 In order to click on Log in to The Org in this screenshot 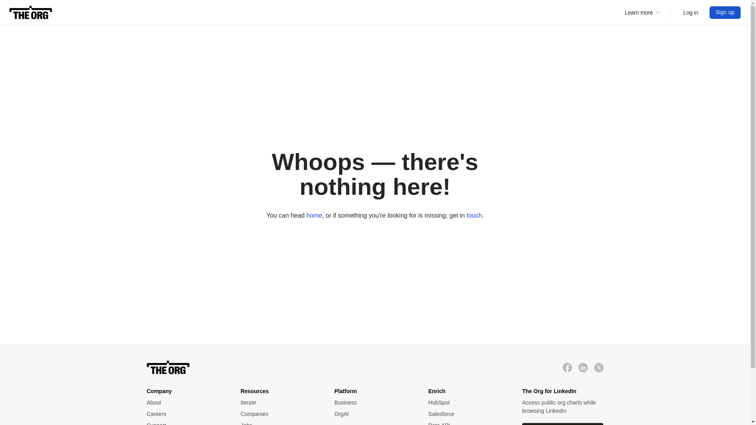, I will do `click(691, 13)`.